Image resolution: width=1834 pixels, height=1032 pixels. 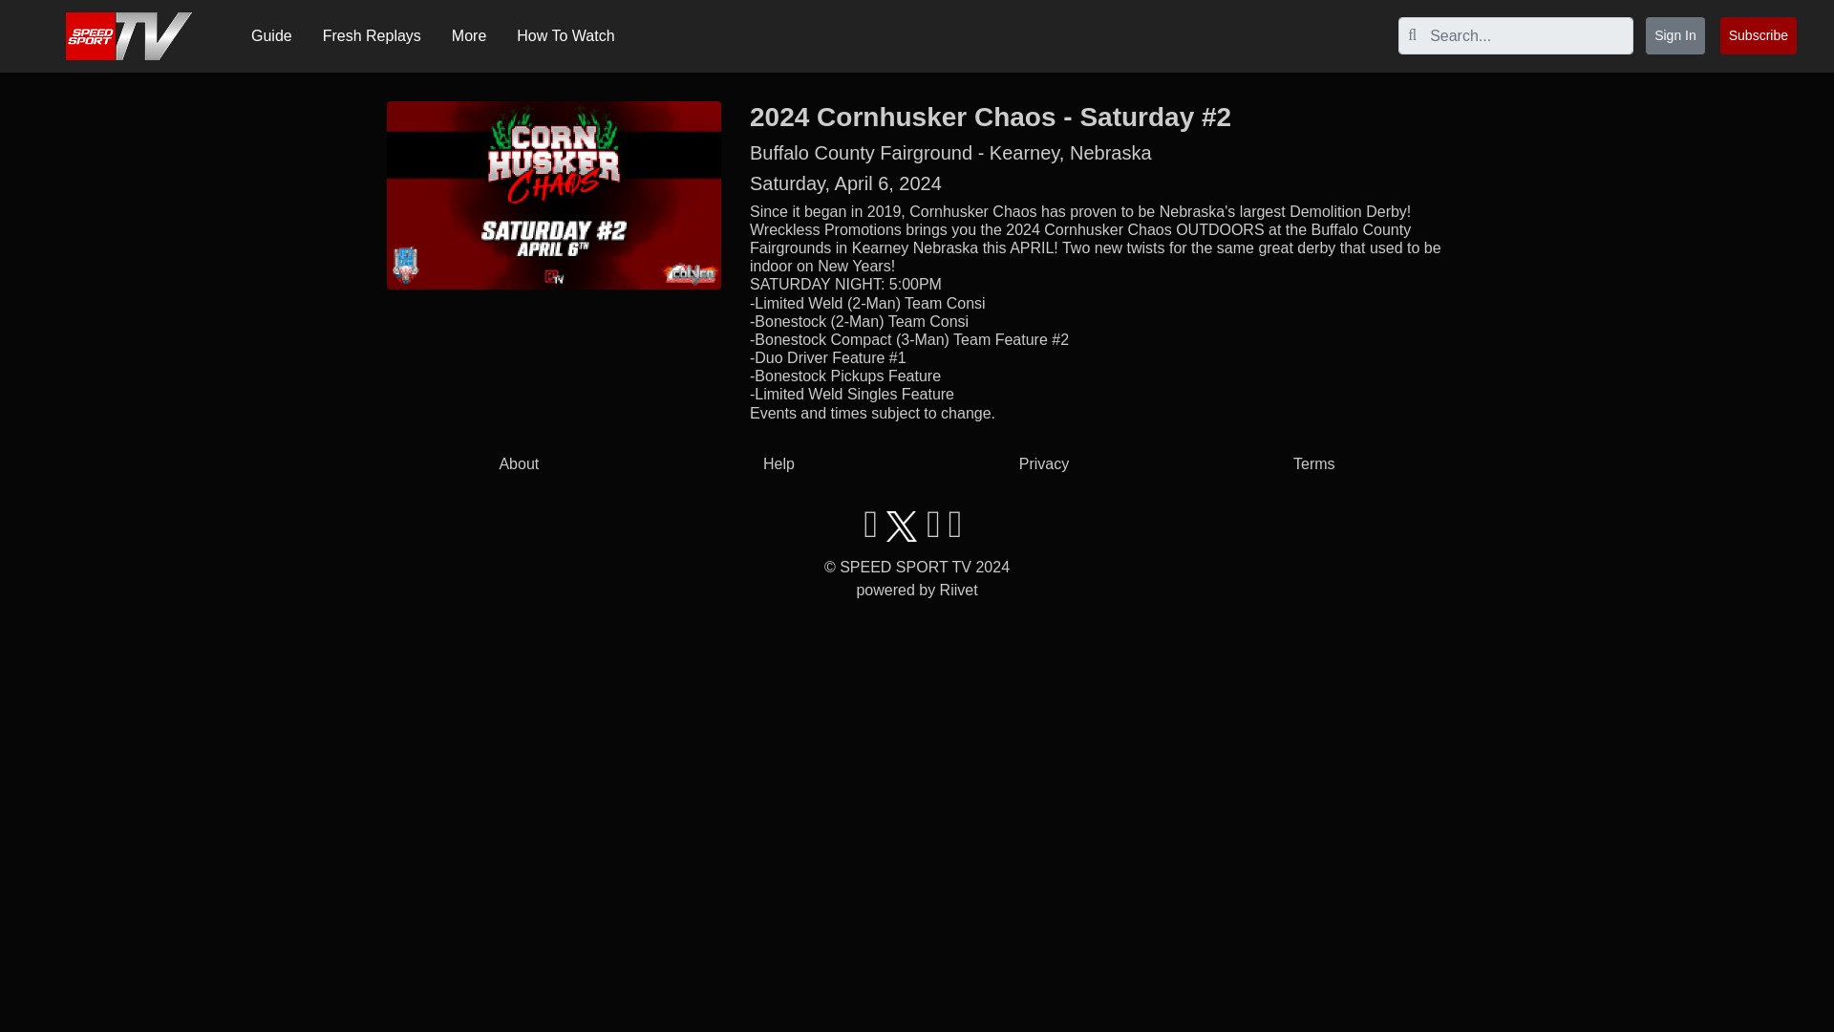 What do you see at coordinates (468, 36) in the screenshot?
I see `More` at bounding box center [468, 36].